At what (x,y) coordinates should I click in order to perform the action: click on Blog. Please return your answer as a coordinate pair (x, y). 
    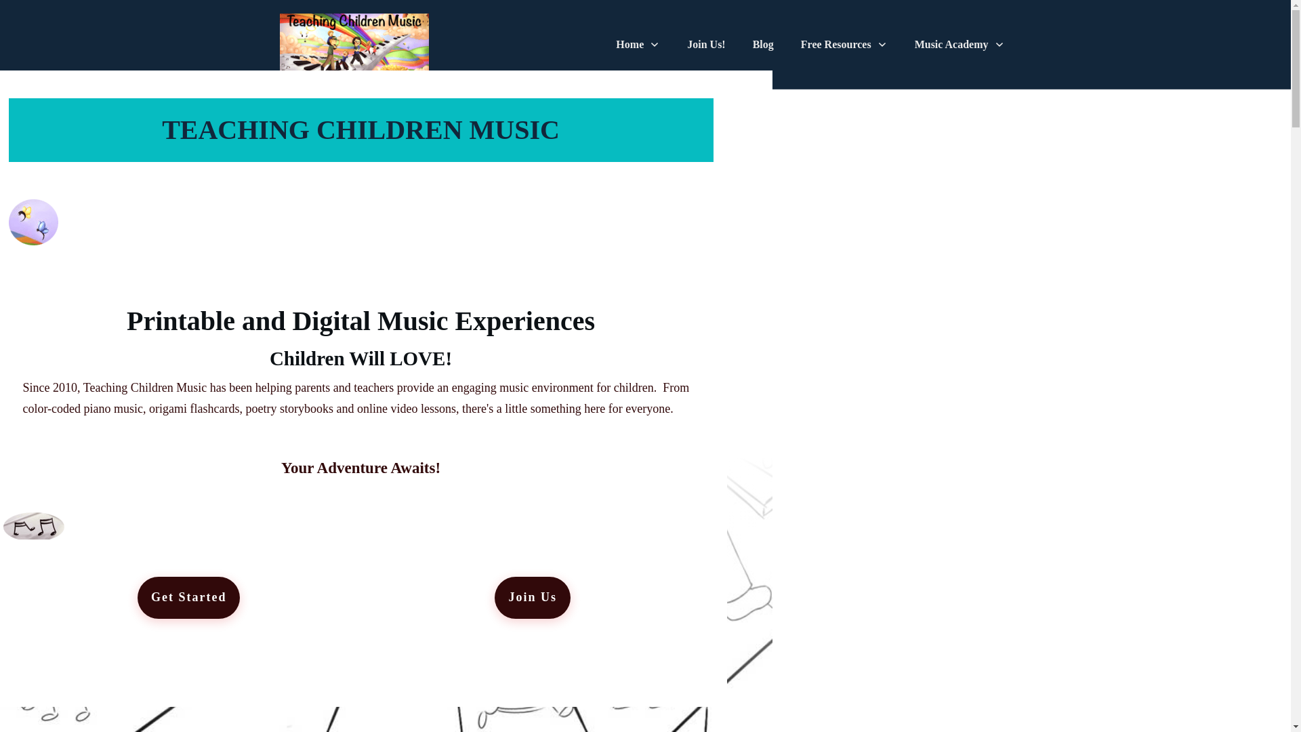
    Looking at the image, I should click on (763, 45).